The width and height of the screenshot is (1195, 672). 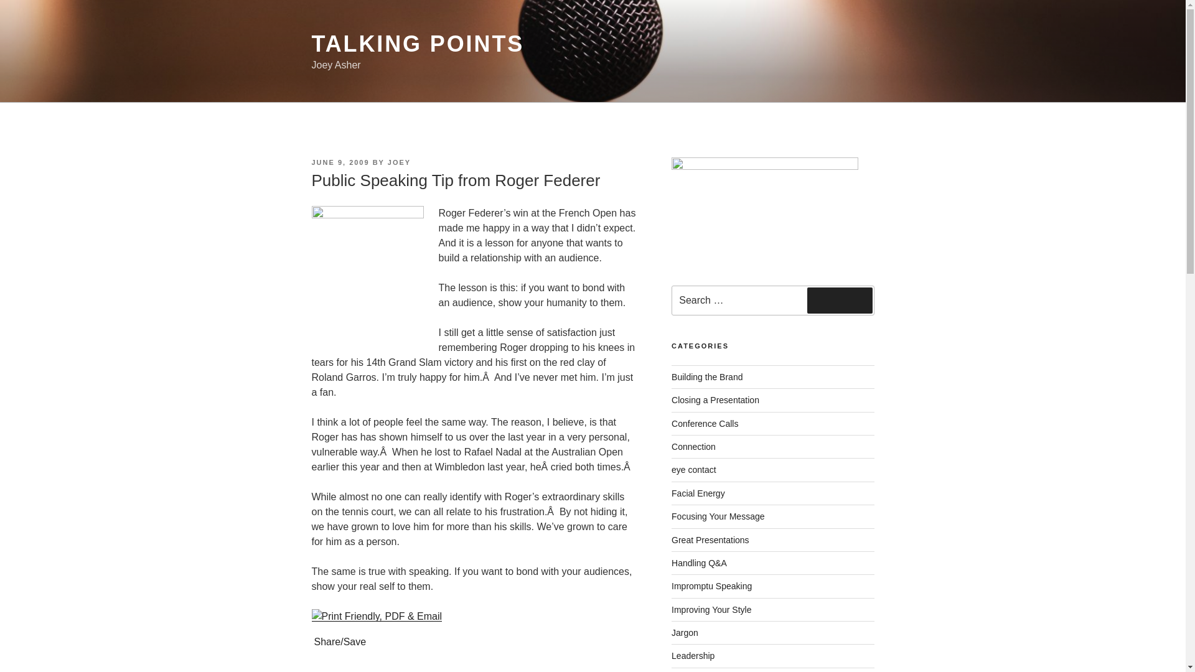 I want to click on JUNE 9, 2009, so click(x=340, y=162).